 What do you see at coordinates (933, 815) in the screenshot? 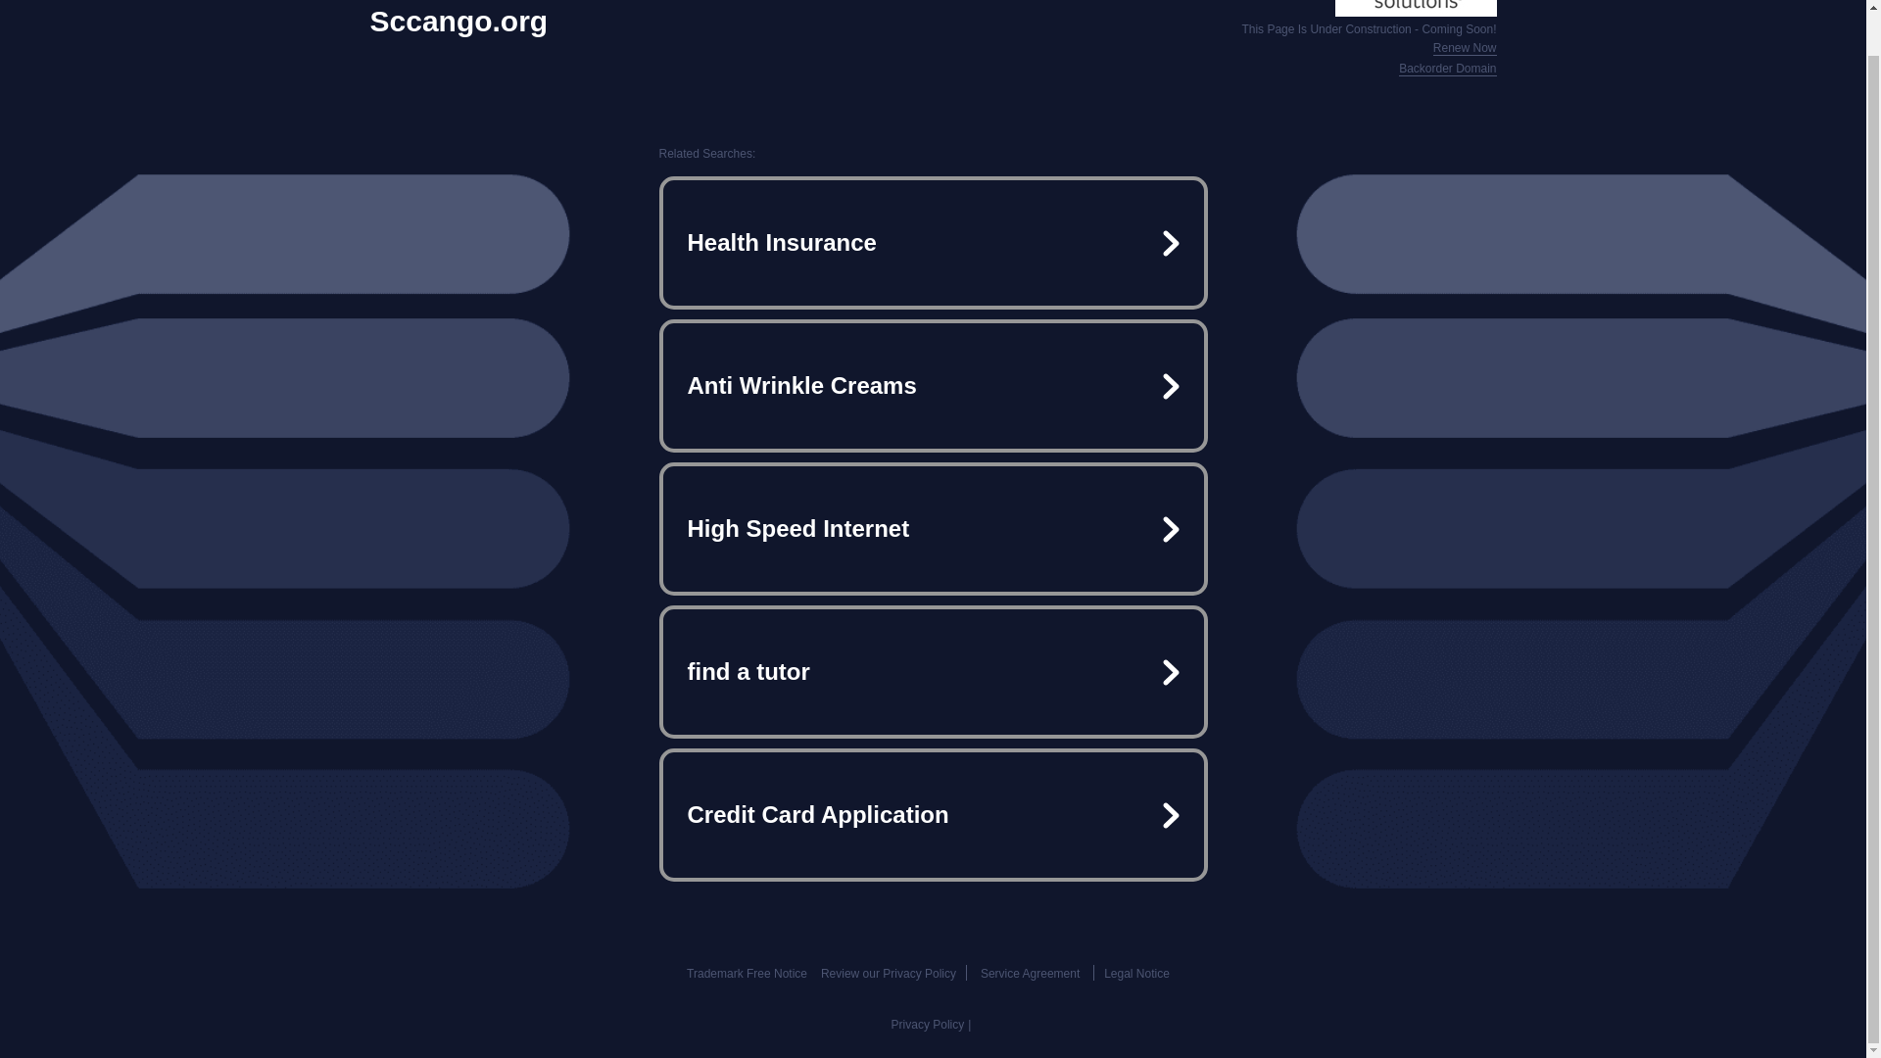
I see `Credit Card Application` at bounding box center [933, 815].